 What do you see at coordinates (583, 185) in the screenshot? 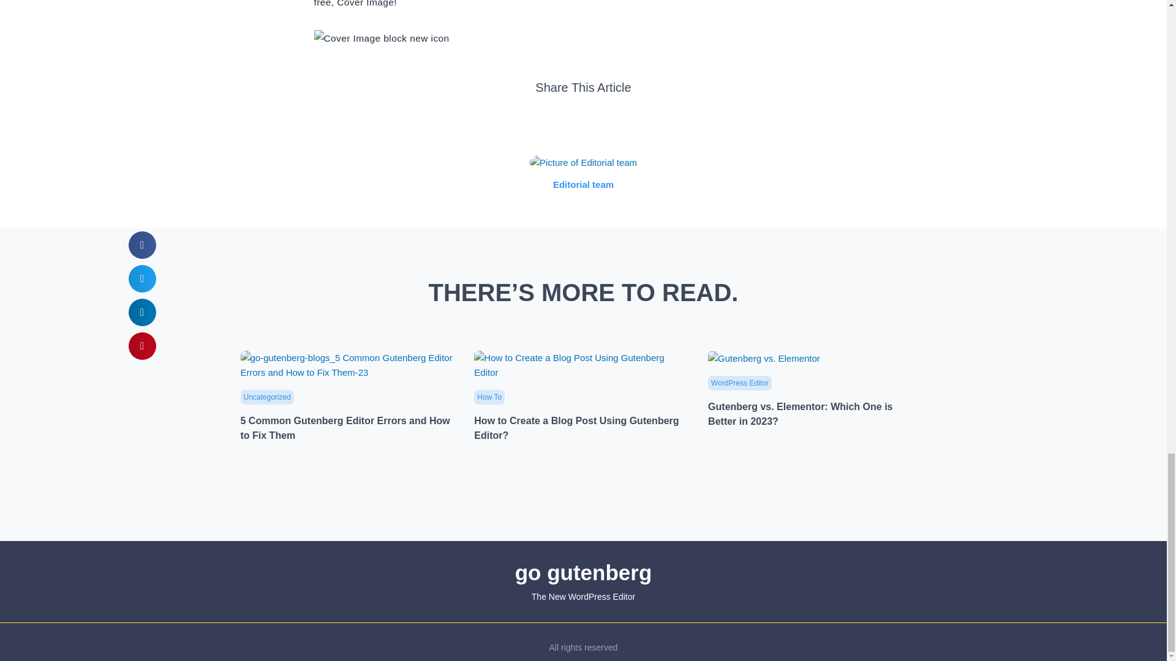
I see `Editorial team` at bounding box center [583, 185].